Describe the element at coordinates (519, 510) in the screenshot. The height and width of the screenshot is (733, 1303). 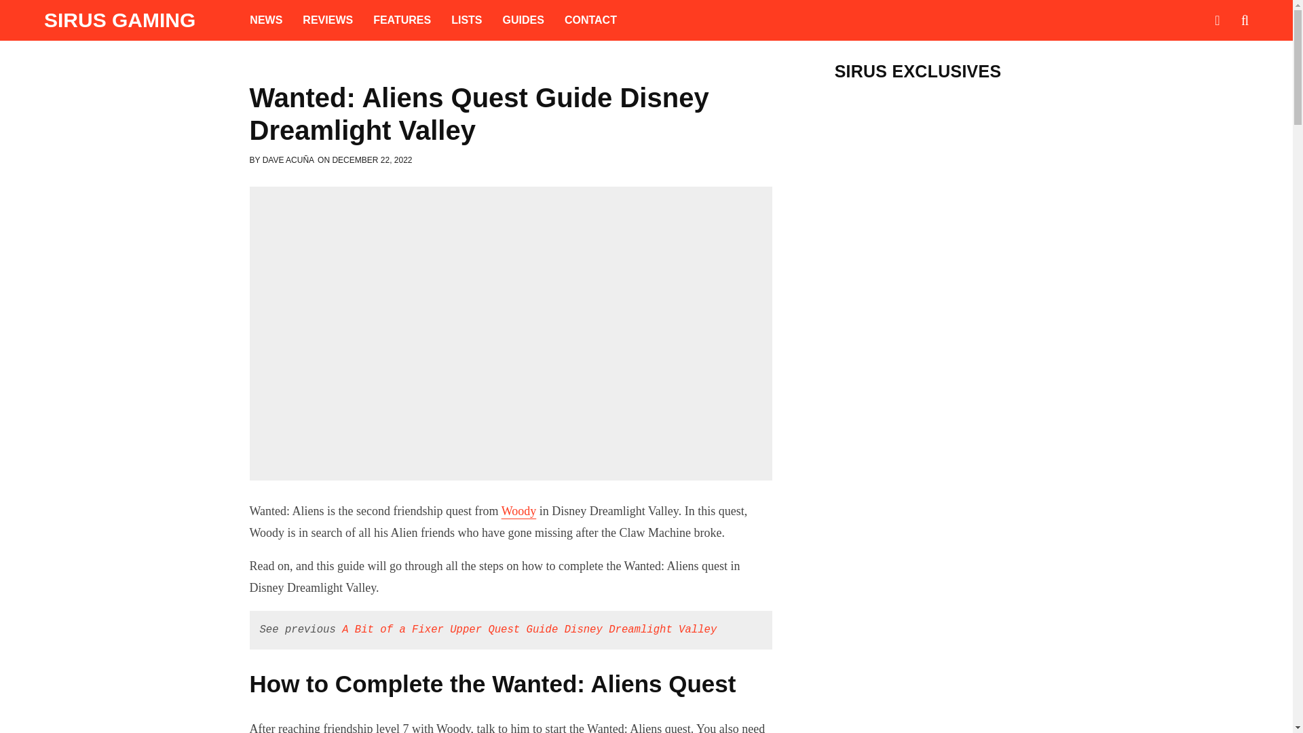
I see `Woody` at that location.